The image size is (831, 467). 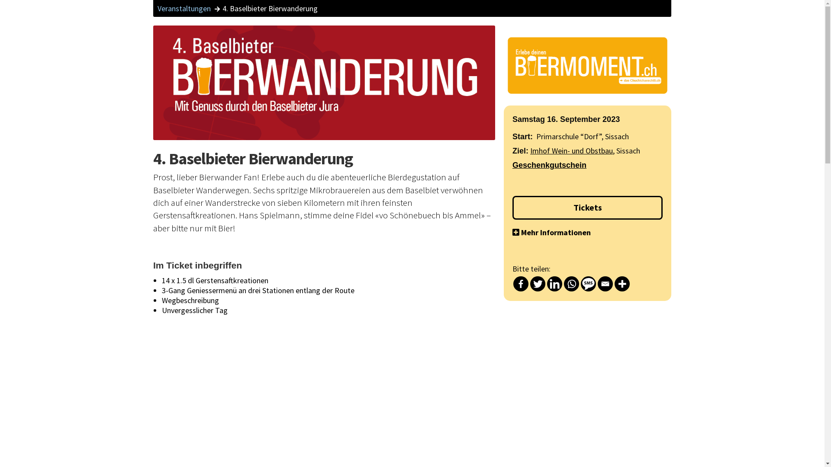 I want to click on Twitter, so click(x=538, y=284).